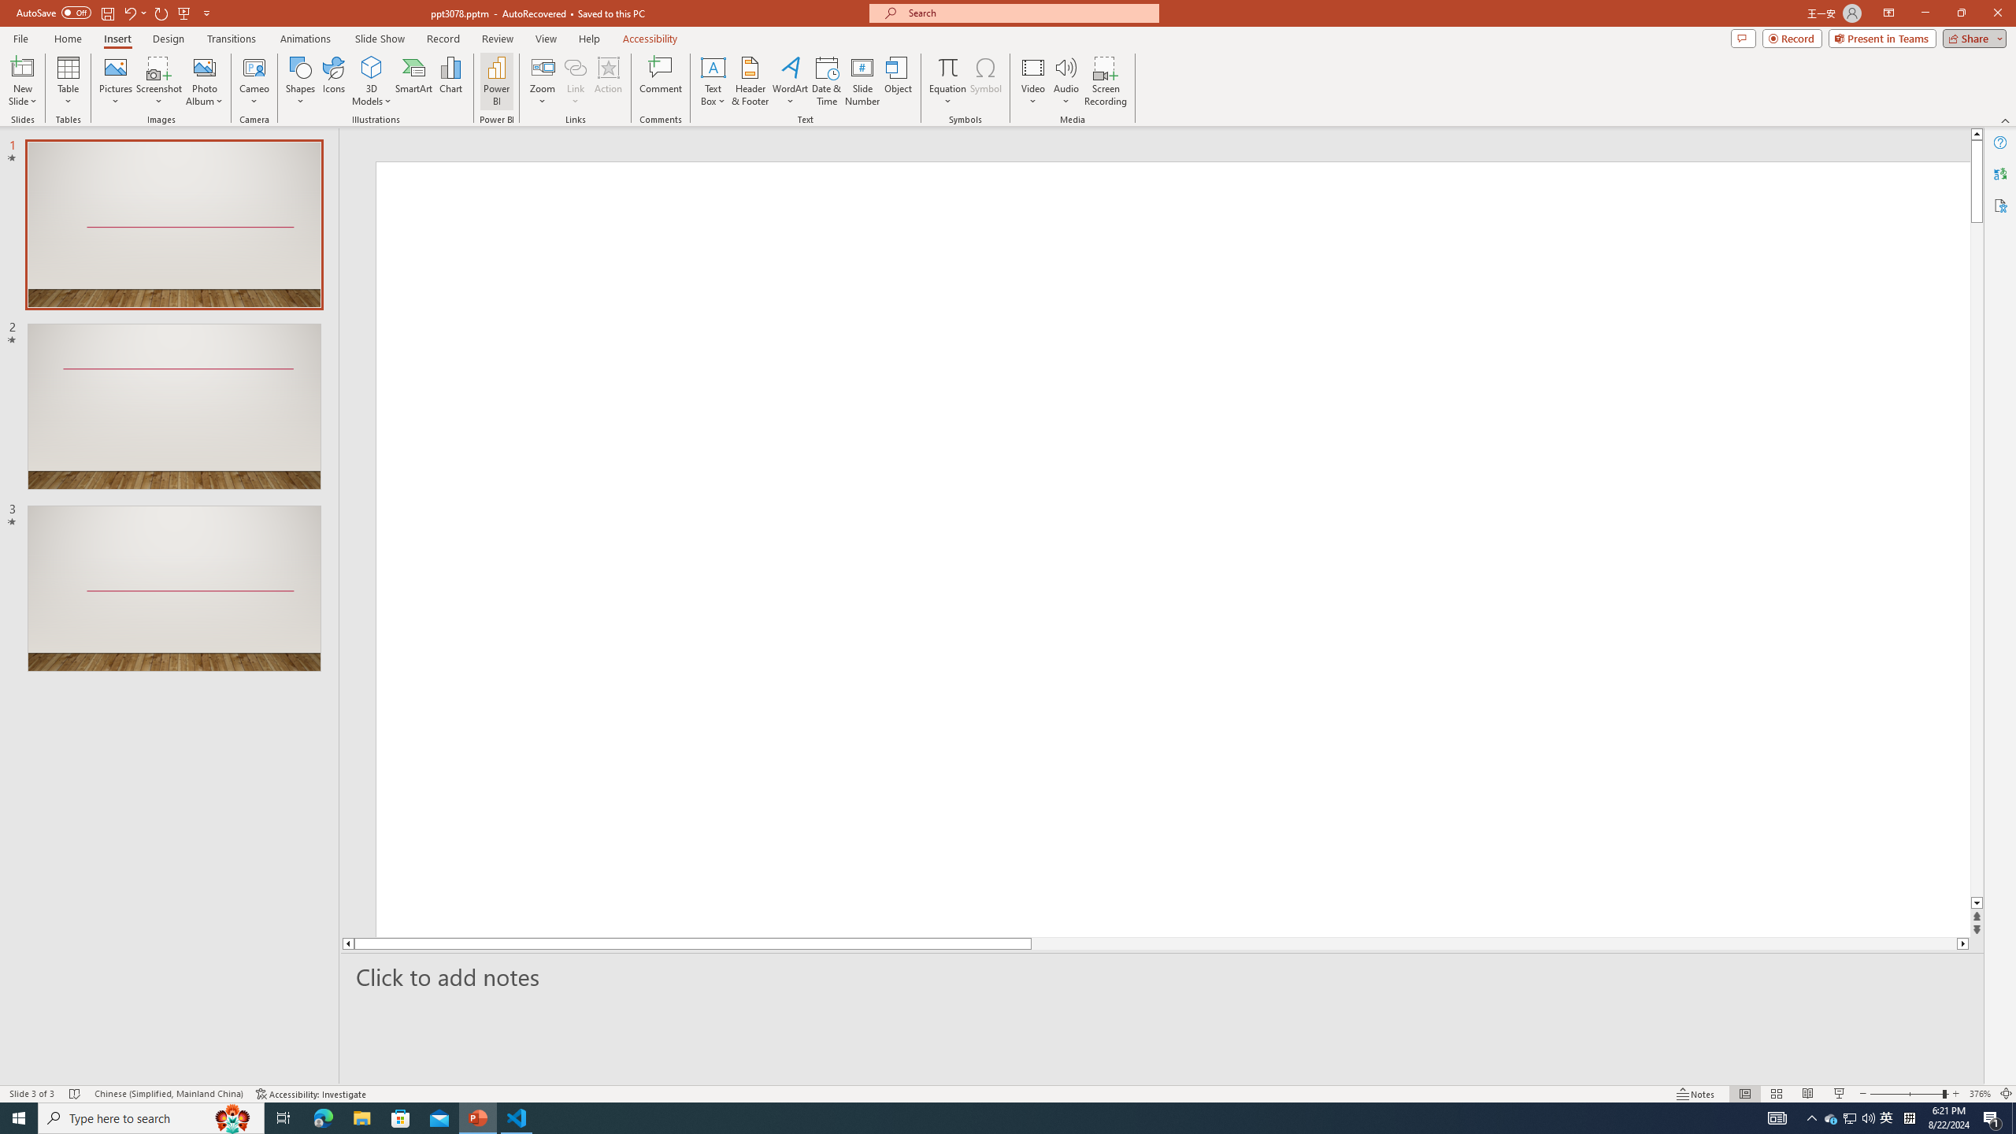 Image resolution: width=2016 pixels, height=1134 pixels. What do you see at coordinates (333, 81) in the screenshot?
I see `Icons` at bounding box center [333, 81].